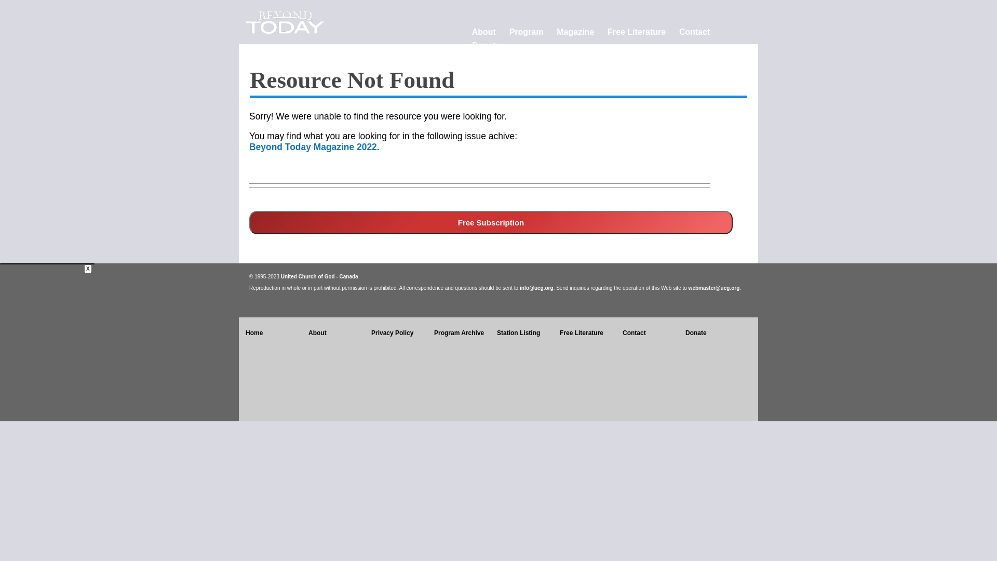 This screenshot has height=561, width=997. Describe the element at coordinates (696, 333) in the screenshot. I see `Donate` at that location.